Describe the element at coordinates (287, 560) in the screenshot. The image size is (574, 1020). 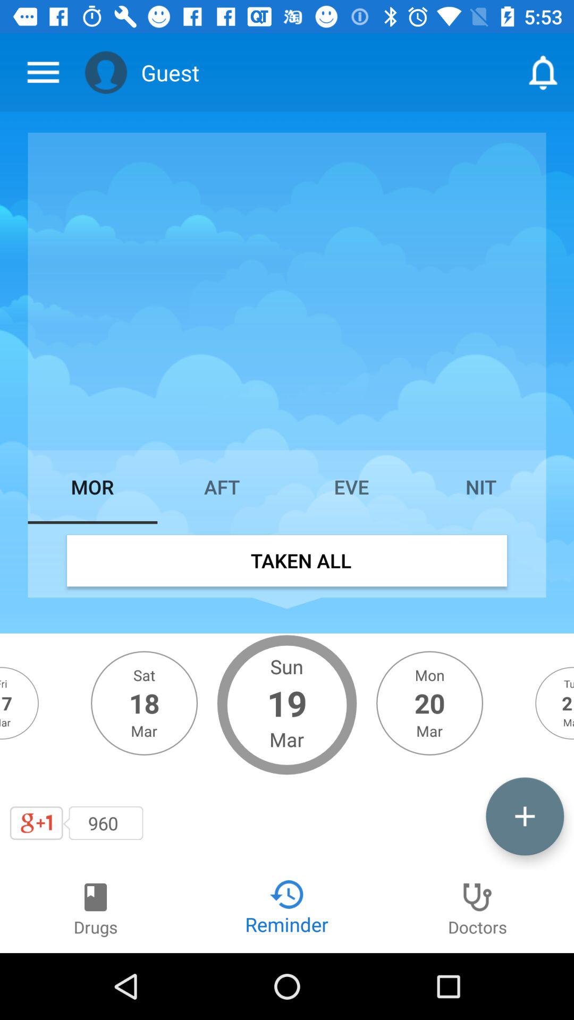
I see `scroll until taken all` at that location.